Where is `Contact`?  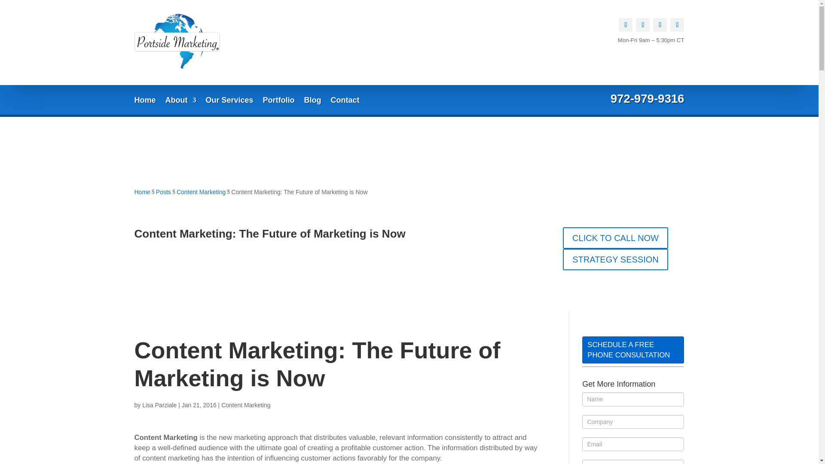 Contact is located at coordinates (345, 101).